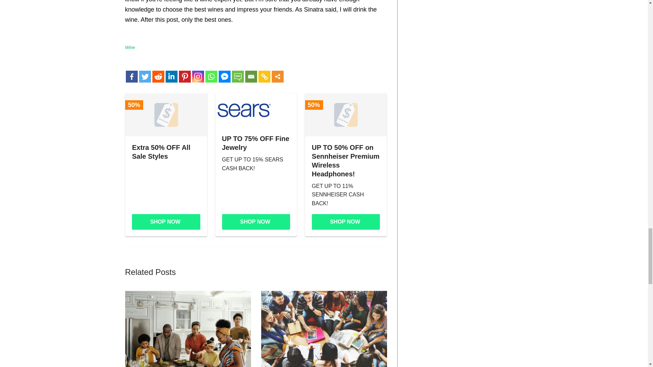  What do you see at coordinates (251, 77) in the screenshot?
I see `Email` at bounding box center [251, 77].